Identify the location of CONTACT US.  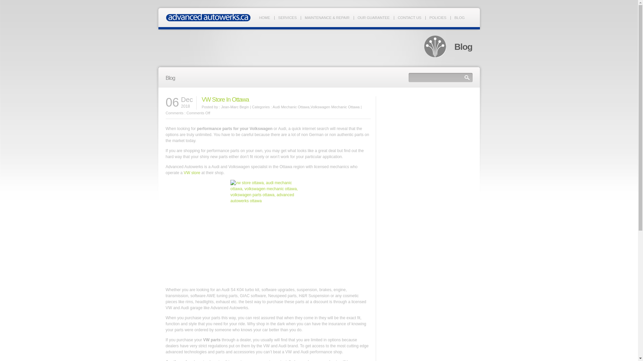
(410, 18).